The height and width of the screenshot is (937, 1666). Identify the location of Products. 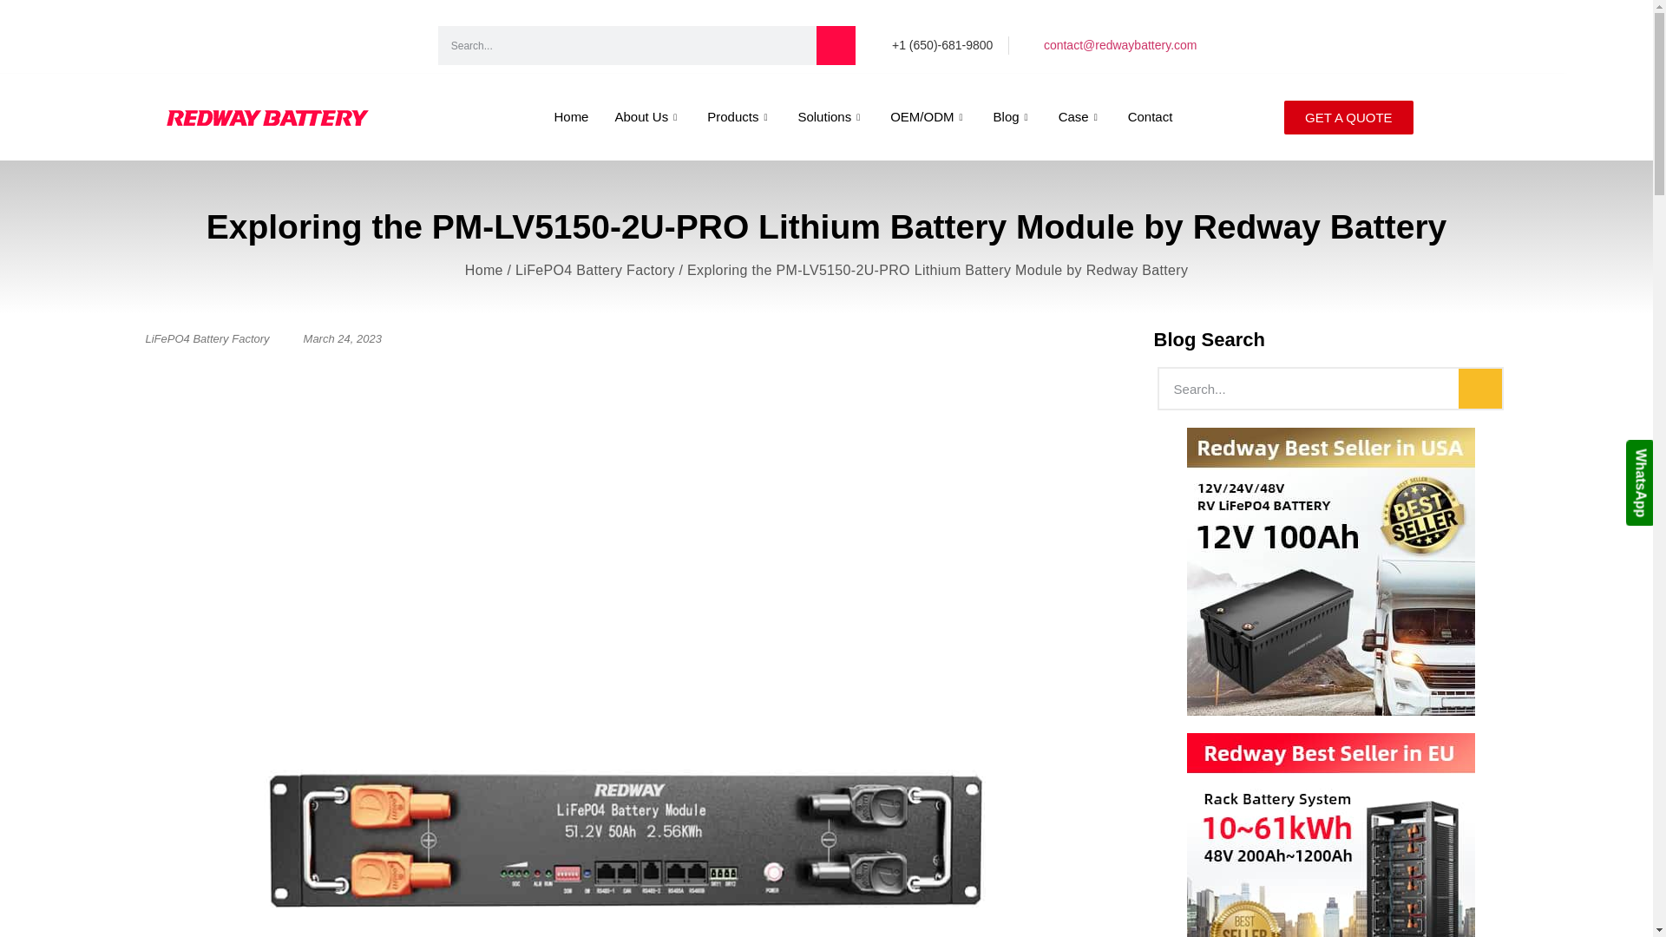
(739, 116).